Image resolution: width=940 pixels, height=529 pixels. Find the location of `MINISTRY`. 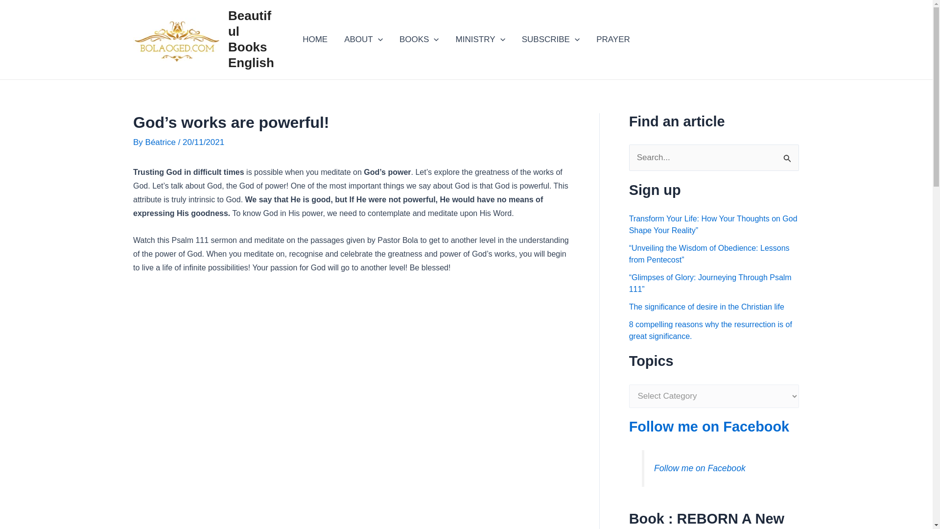

MINISTRY is located at coordinates (480, 39).